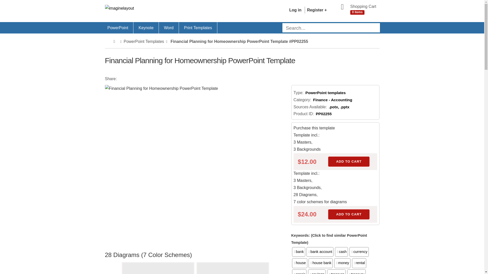 This screenshot has height=274, width=488. I want to click on house, so click(299, 263).